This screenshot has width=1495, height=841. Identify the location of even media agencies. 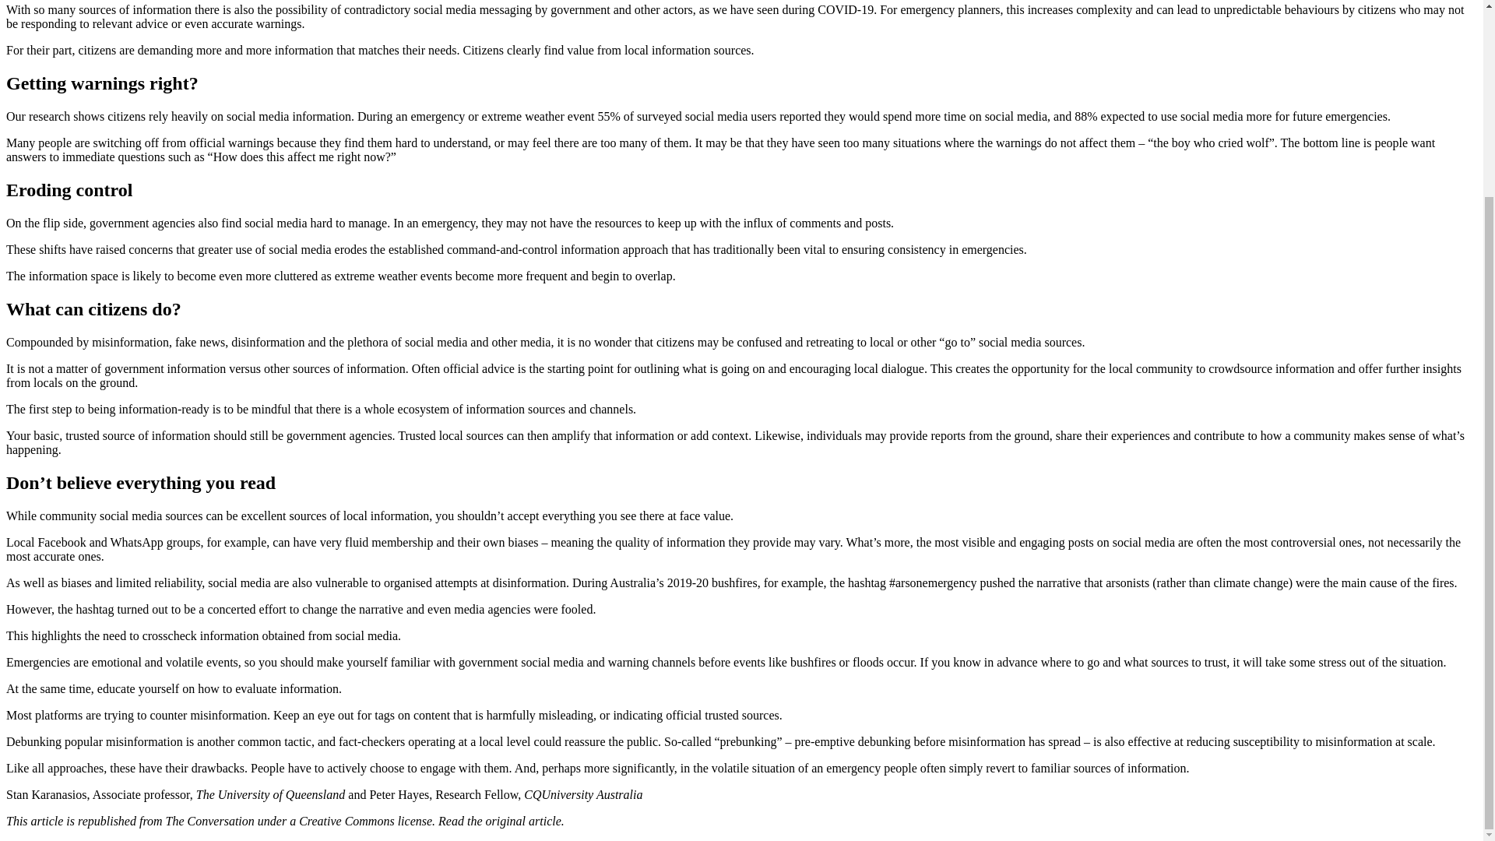
(479, 608).